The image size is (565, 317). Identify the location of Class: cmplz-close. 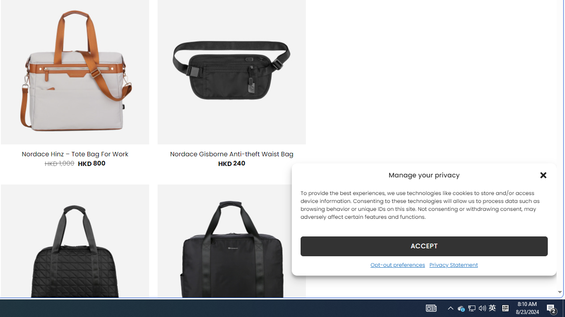
(543, 175).